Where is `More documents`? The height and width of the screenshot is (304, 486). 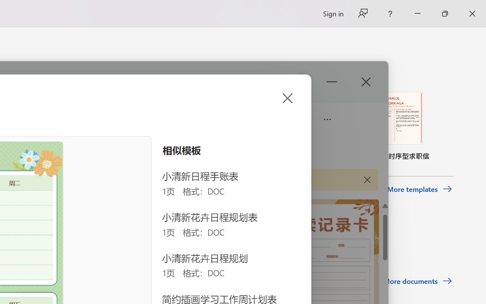
More documents is located at coordinates (418, 281).